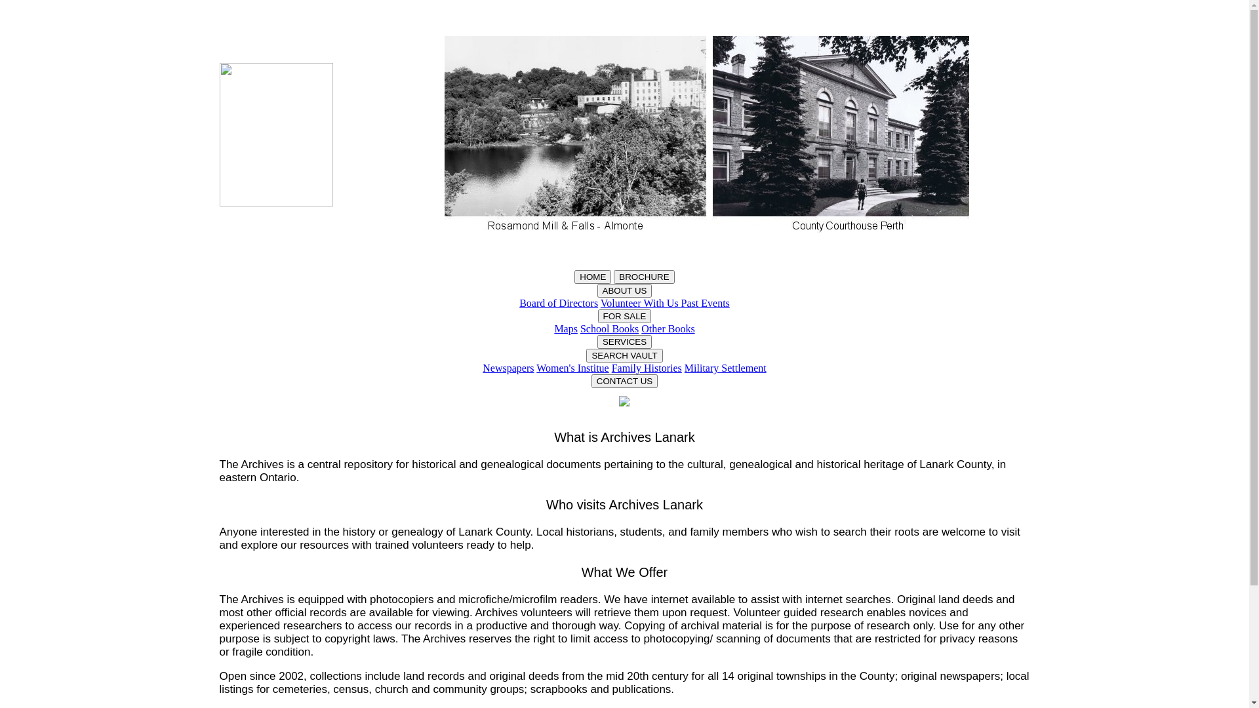  I want to click on Family Histories, so click(647, 368).